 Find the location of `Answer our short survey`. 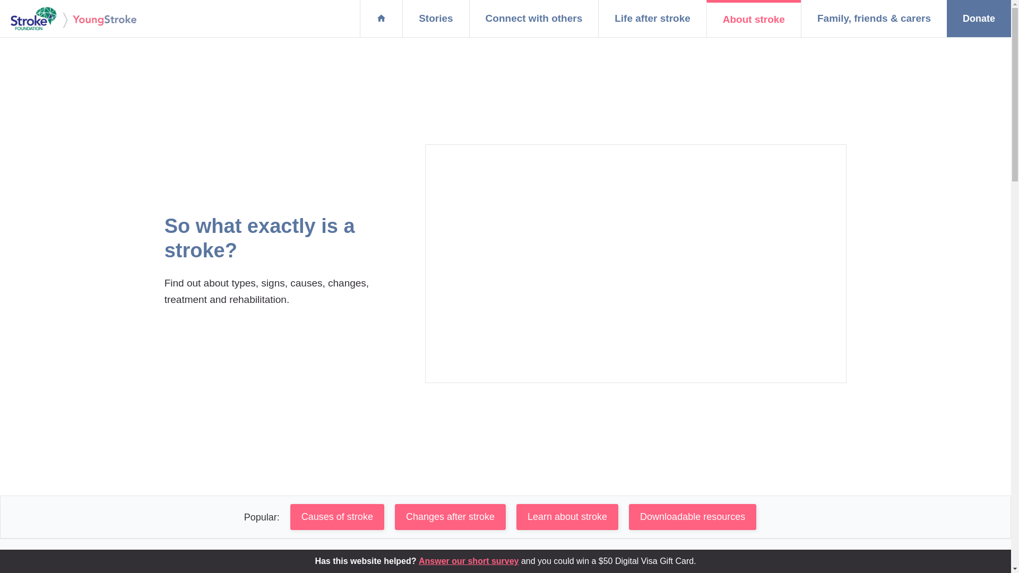

Answer our short survey is located at coordinates (469, 561).